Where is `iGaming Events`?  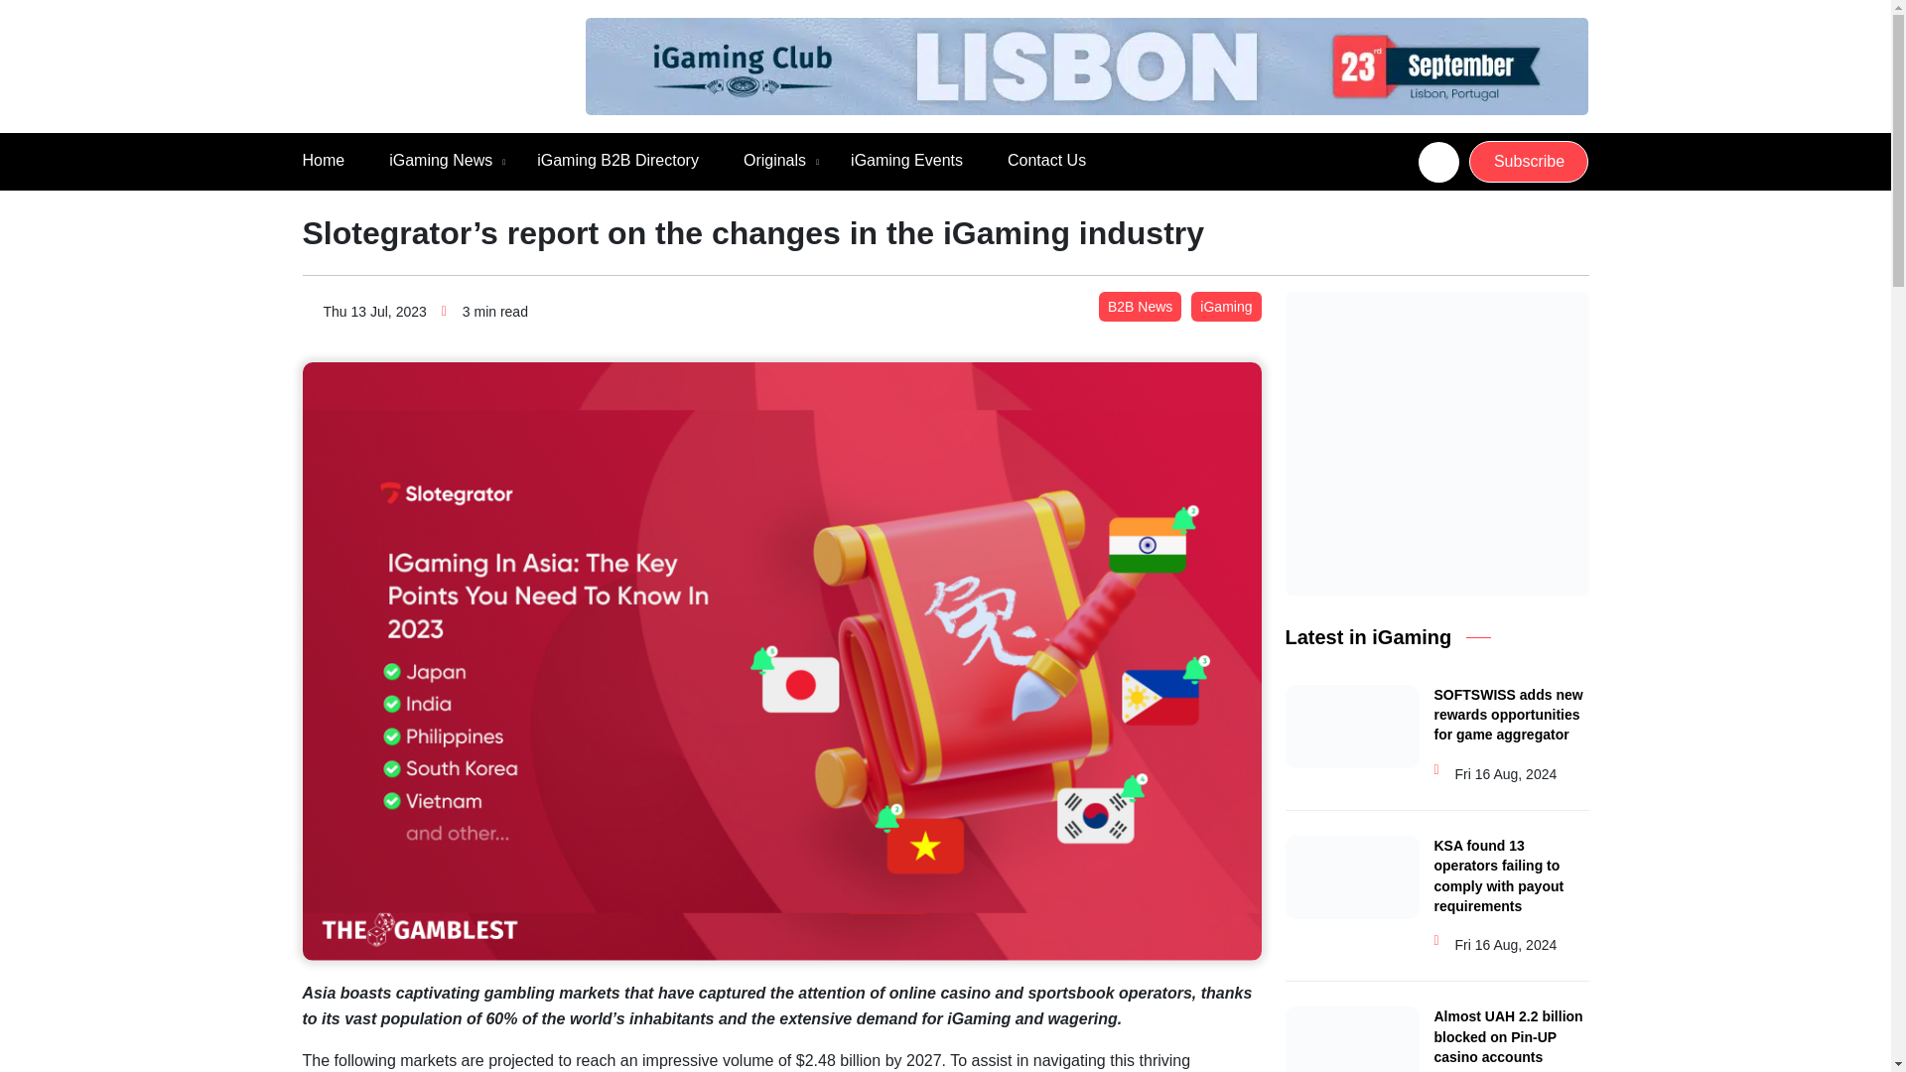
iGaming Events is located at coordinates (905, 161).